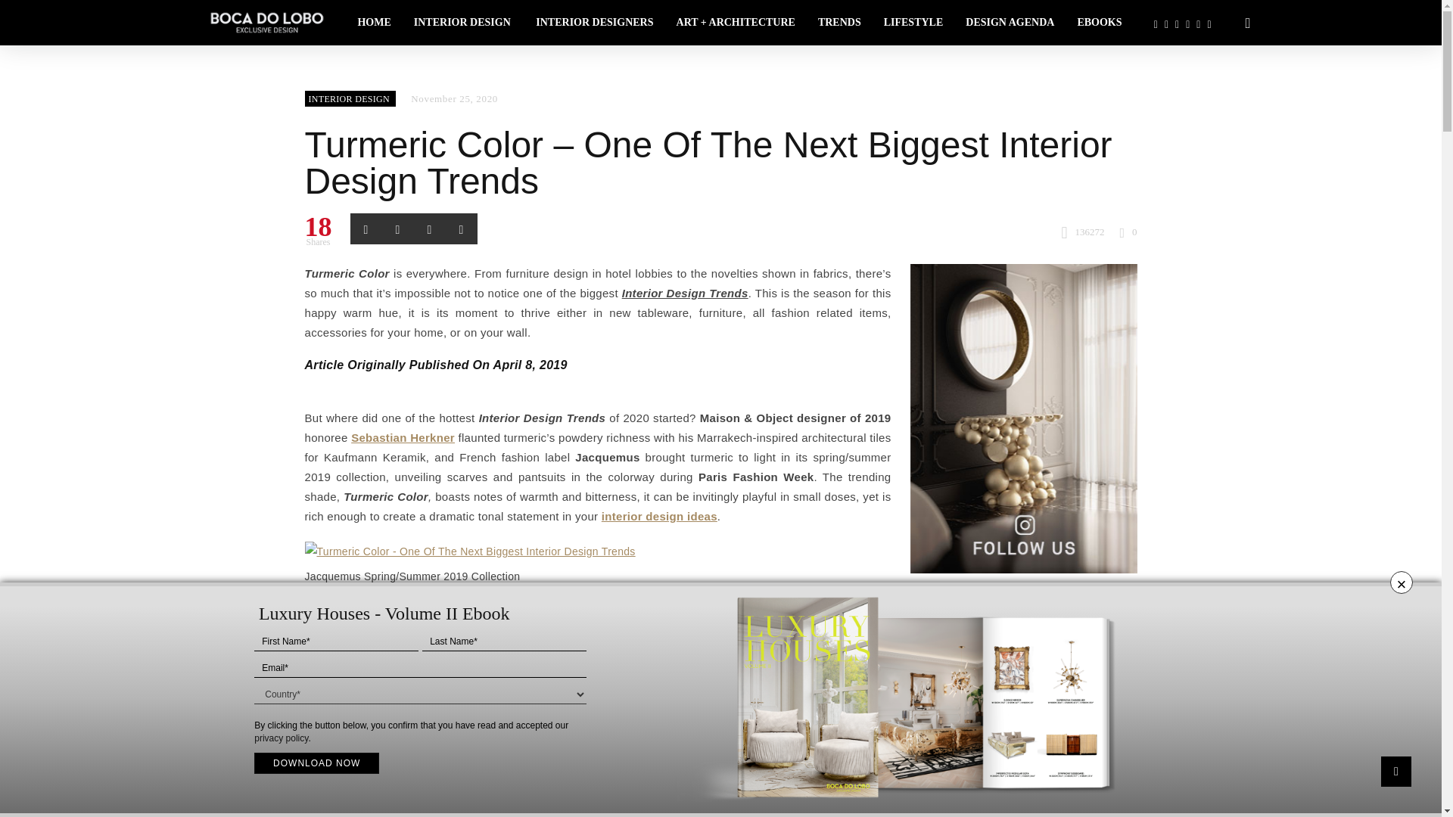 Image resolution: width=1453 pixels, height=817 pixels. What do you see at coordinates (913, 23) in the screenshot?
I see `LIFESTYLE` at bounding box center [913, 23].